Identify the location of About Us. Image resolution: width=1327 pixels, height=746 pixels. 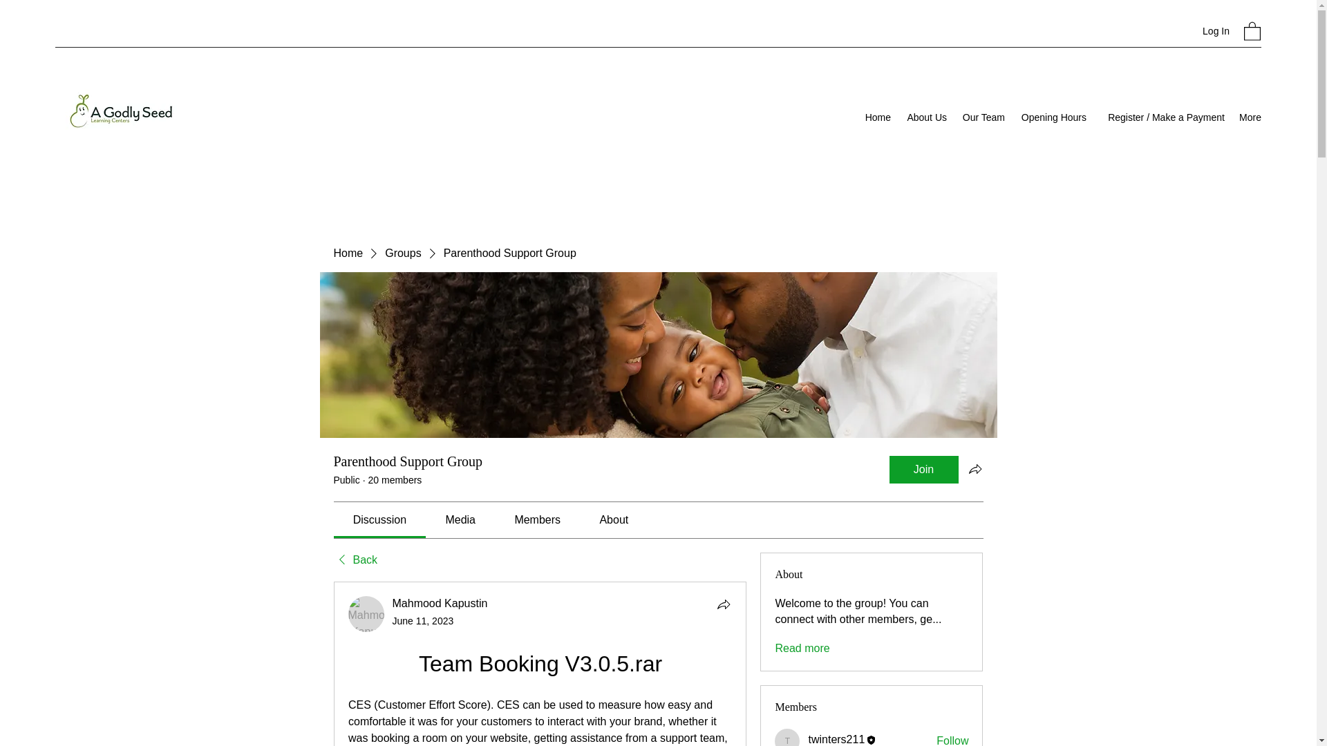
(926, 117).